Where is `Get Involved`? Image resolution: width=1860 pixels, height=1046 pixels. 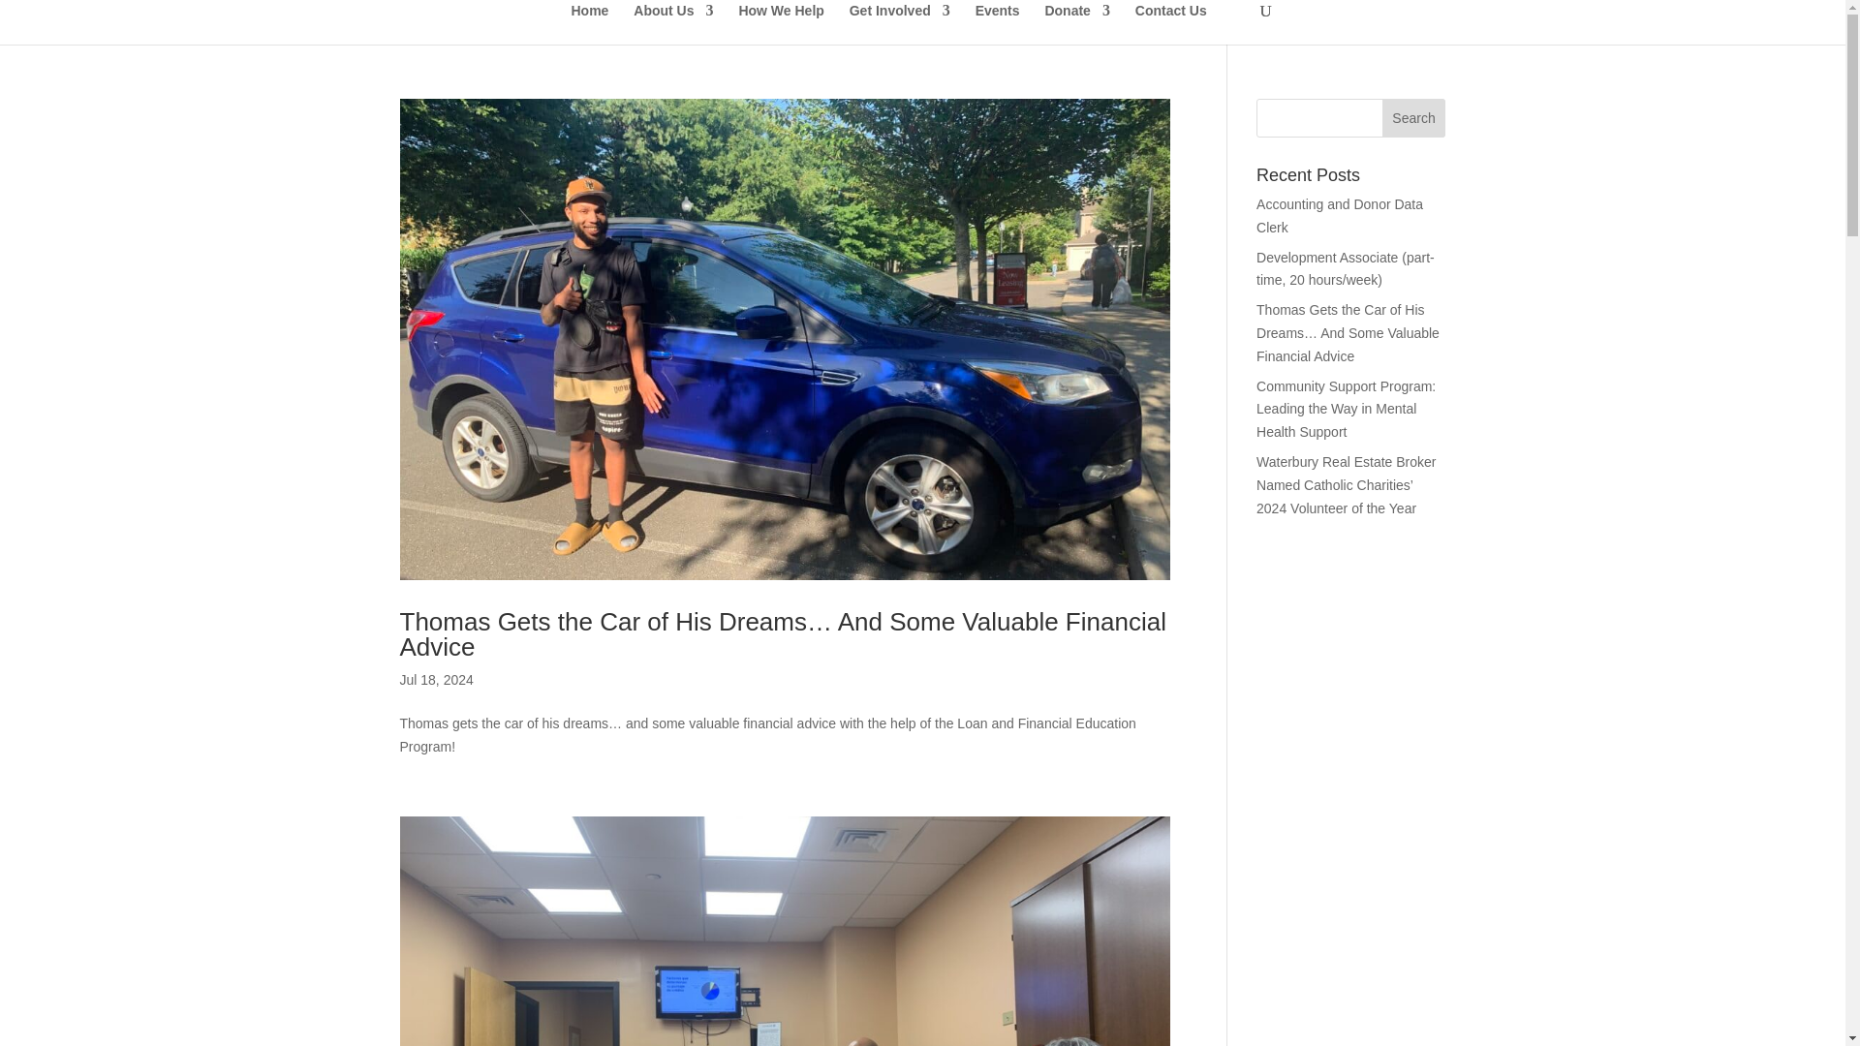
Get Involved is located at coordinates (900, 24).